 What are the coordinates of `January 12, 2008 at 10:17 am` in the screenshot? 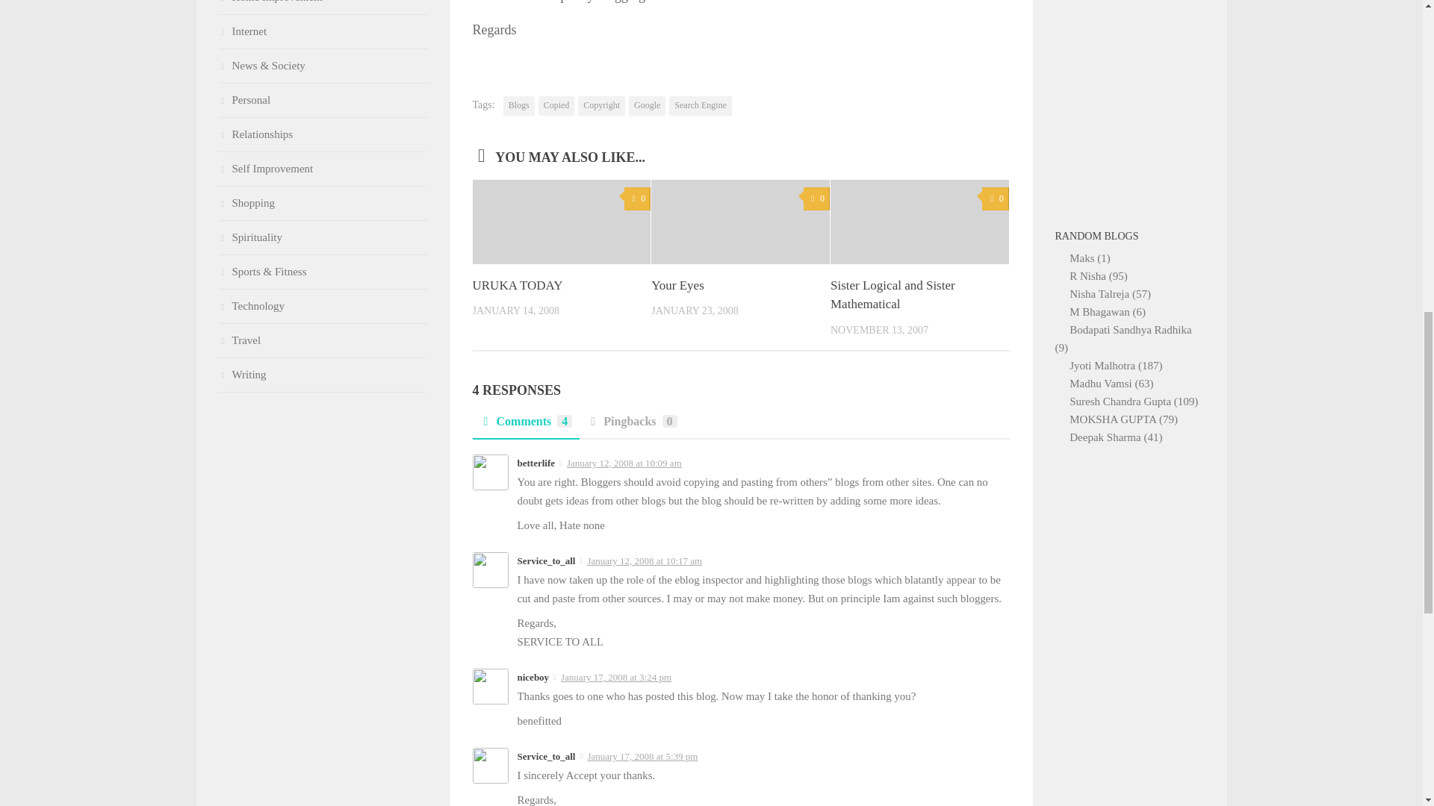 It's located at (644, 561).